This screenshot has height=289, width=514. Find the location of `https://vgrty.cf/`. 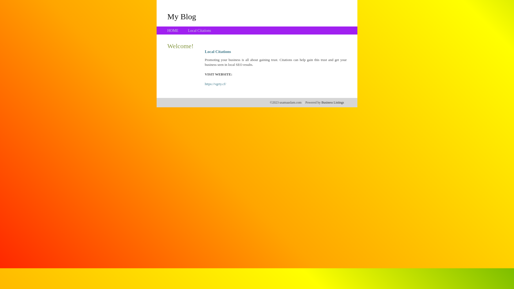

https://vgrty.cf/ is located at coordinates (216, 84).